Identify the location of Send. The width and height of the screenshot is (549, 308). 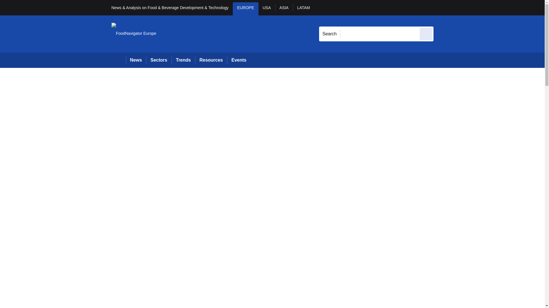
(426, 34).